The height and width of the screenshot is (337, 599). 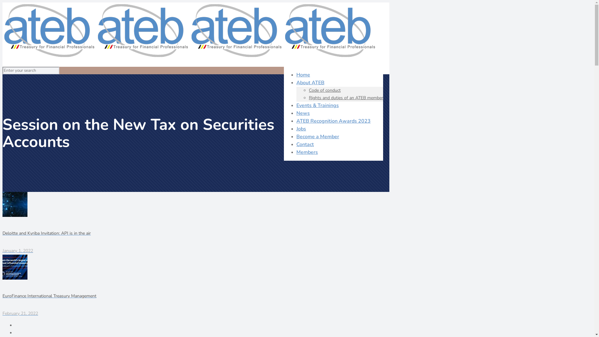 What do you see at coordinates (318, 105) in the screenshot?
I see `Events & Trainings` at bounding box center [318, 105].